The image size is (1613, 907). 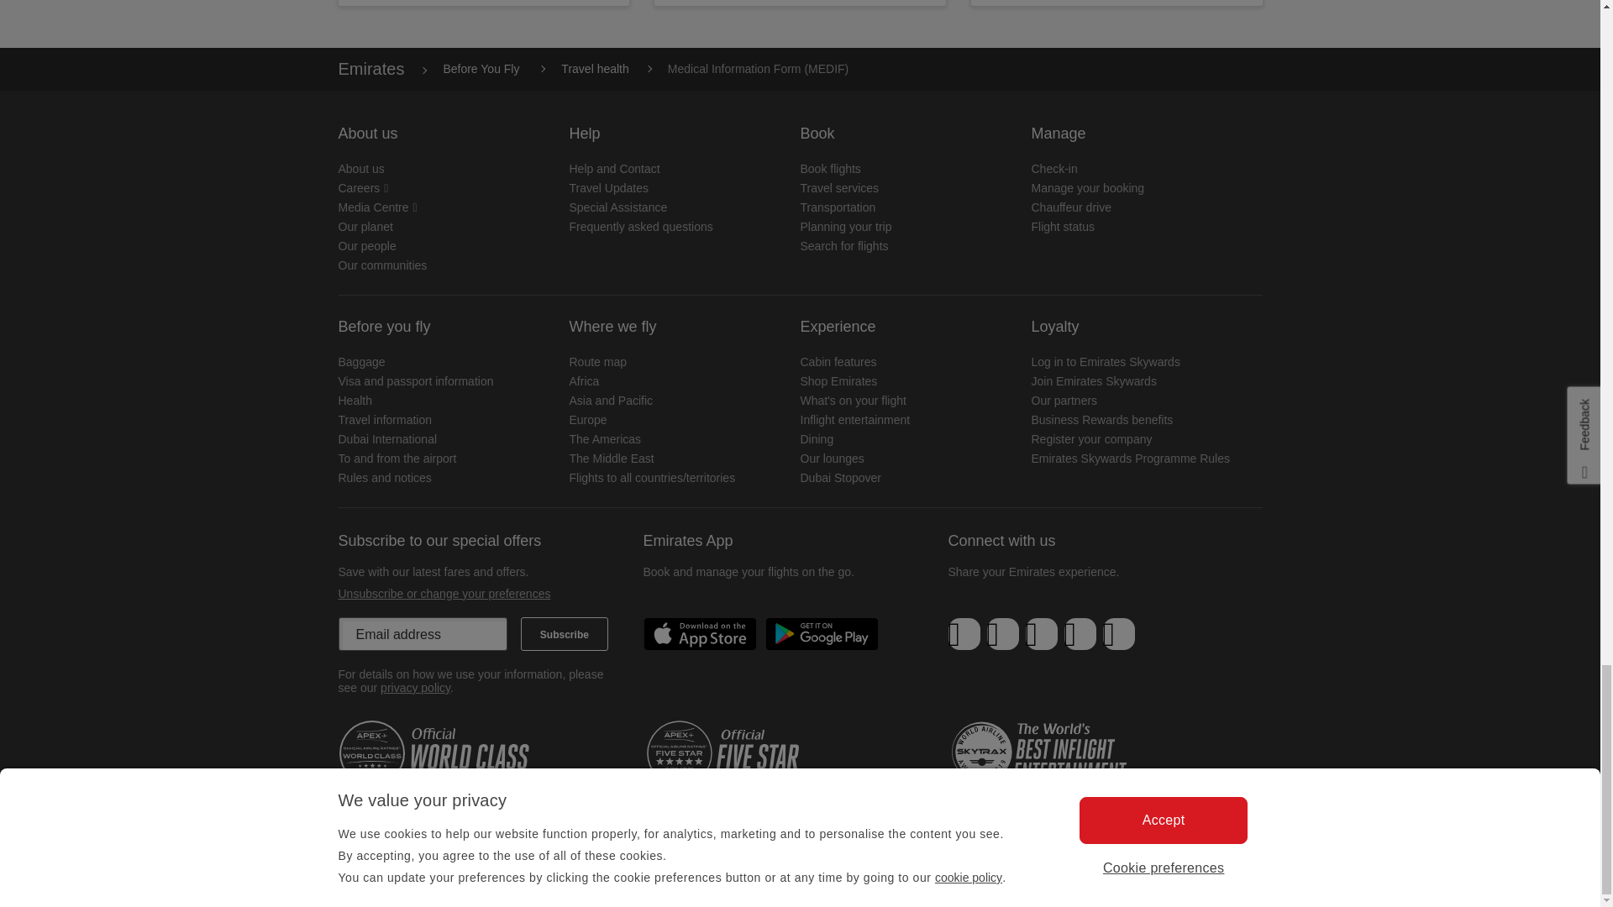 What do you see at coordinates (415, 688) in the screenshot?
I see `privacy policy` at bounding box center [415, 688].